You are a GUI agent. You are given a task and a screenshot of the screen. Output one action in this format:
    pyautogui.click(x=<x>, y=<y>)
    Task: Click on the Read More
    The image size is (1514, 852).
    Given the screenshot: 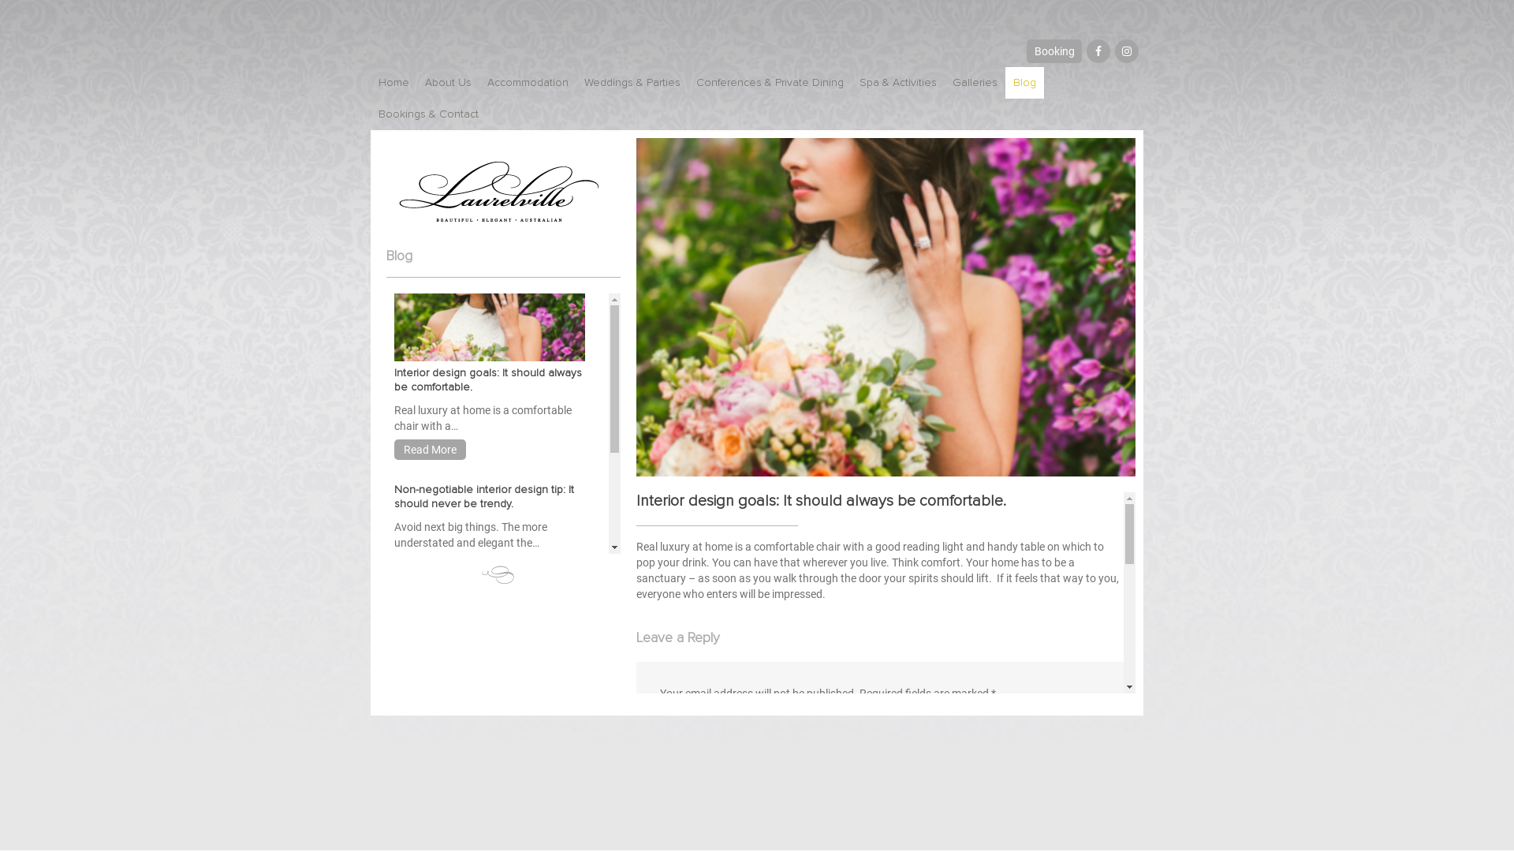 What is the action you would take?
    pyautogui.click(x=431, y=684)
    